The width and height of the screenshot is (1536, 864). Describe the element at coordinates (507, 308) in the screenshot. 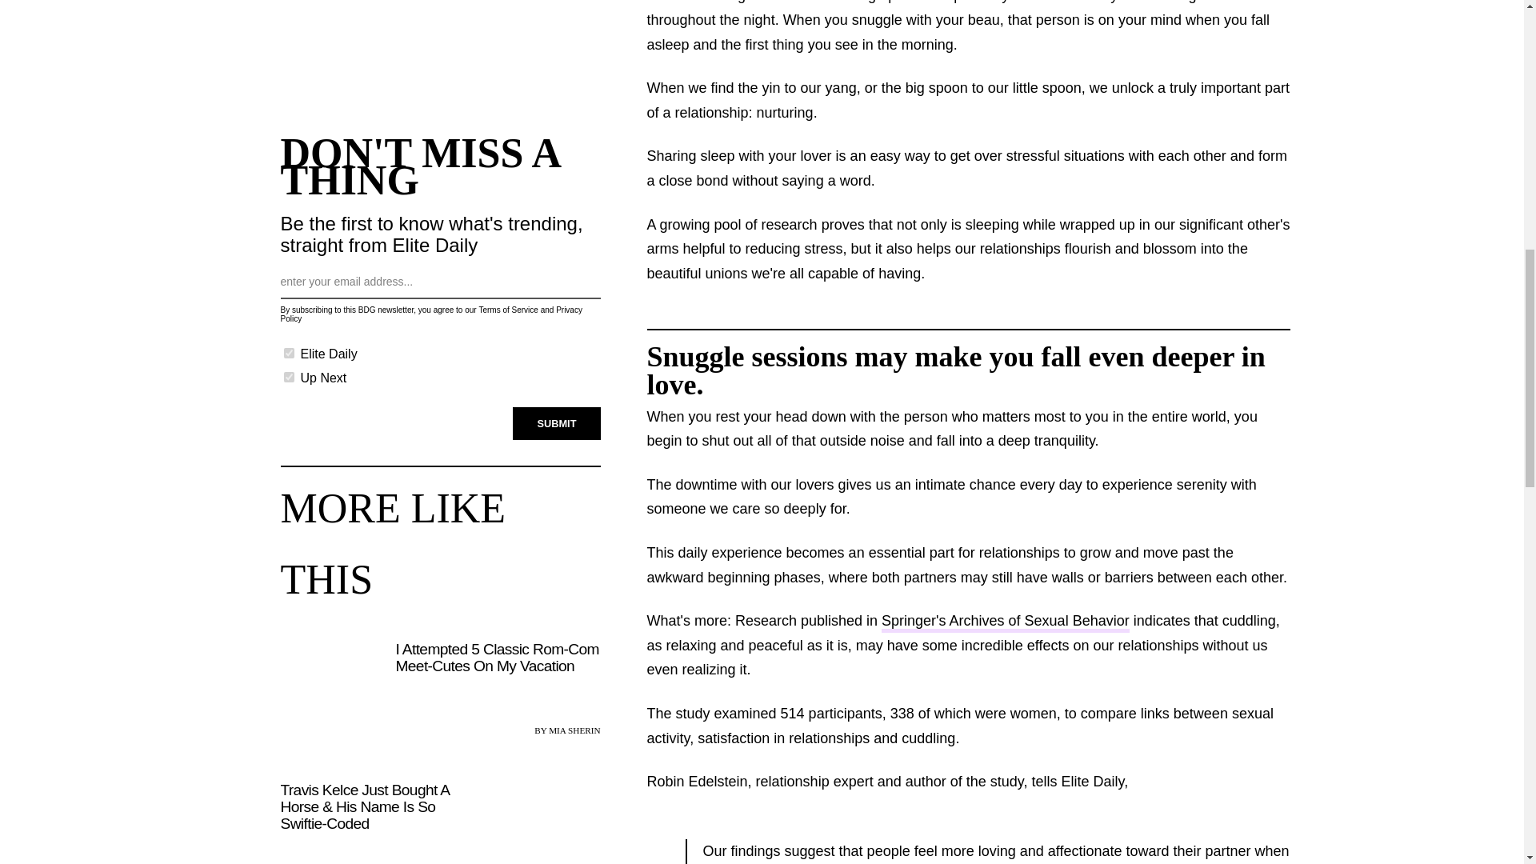

I see `Terms of Service` at that location.